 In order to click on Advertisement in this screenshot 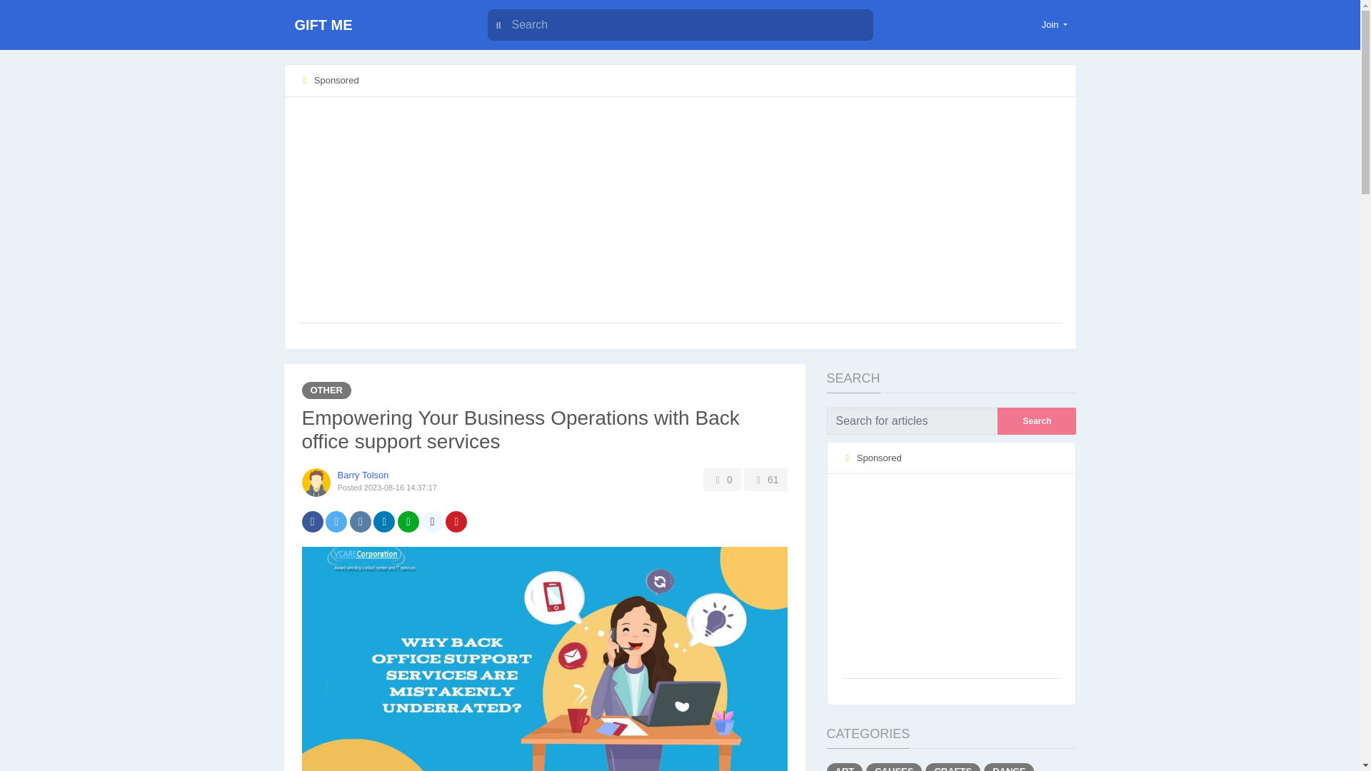, I will do `click(951, 577)`.